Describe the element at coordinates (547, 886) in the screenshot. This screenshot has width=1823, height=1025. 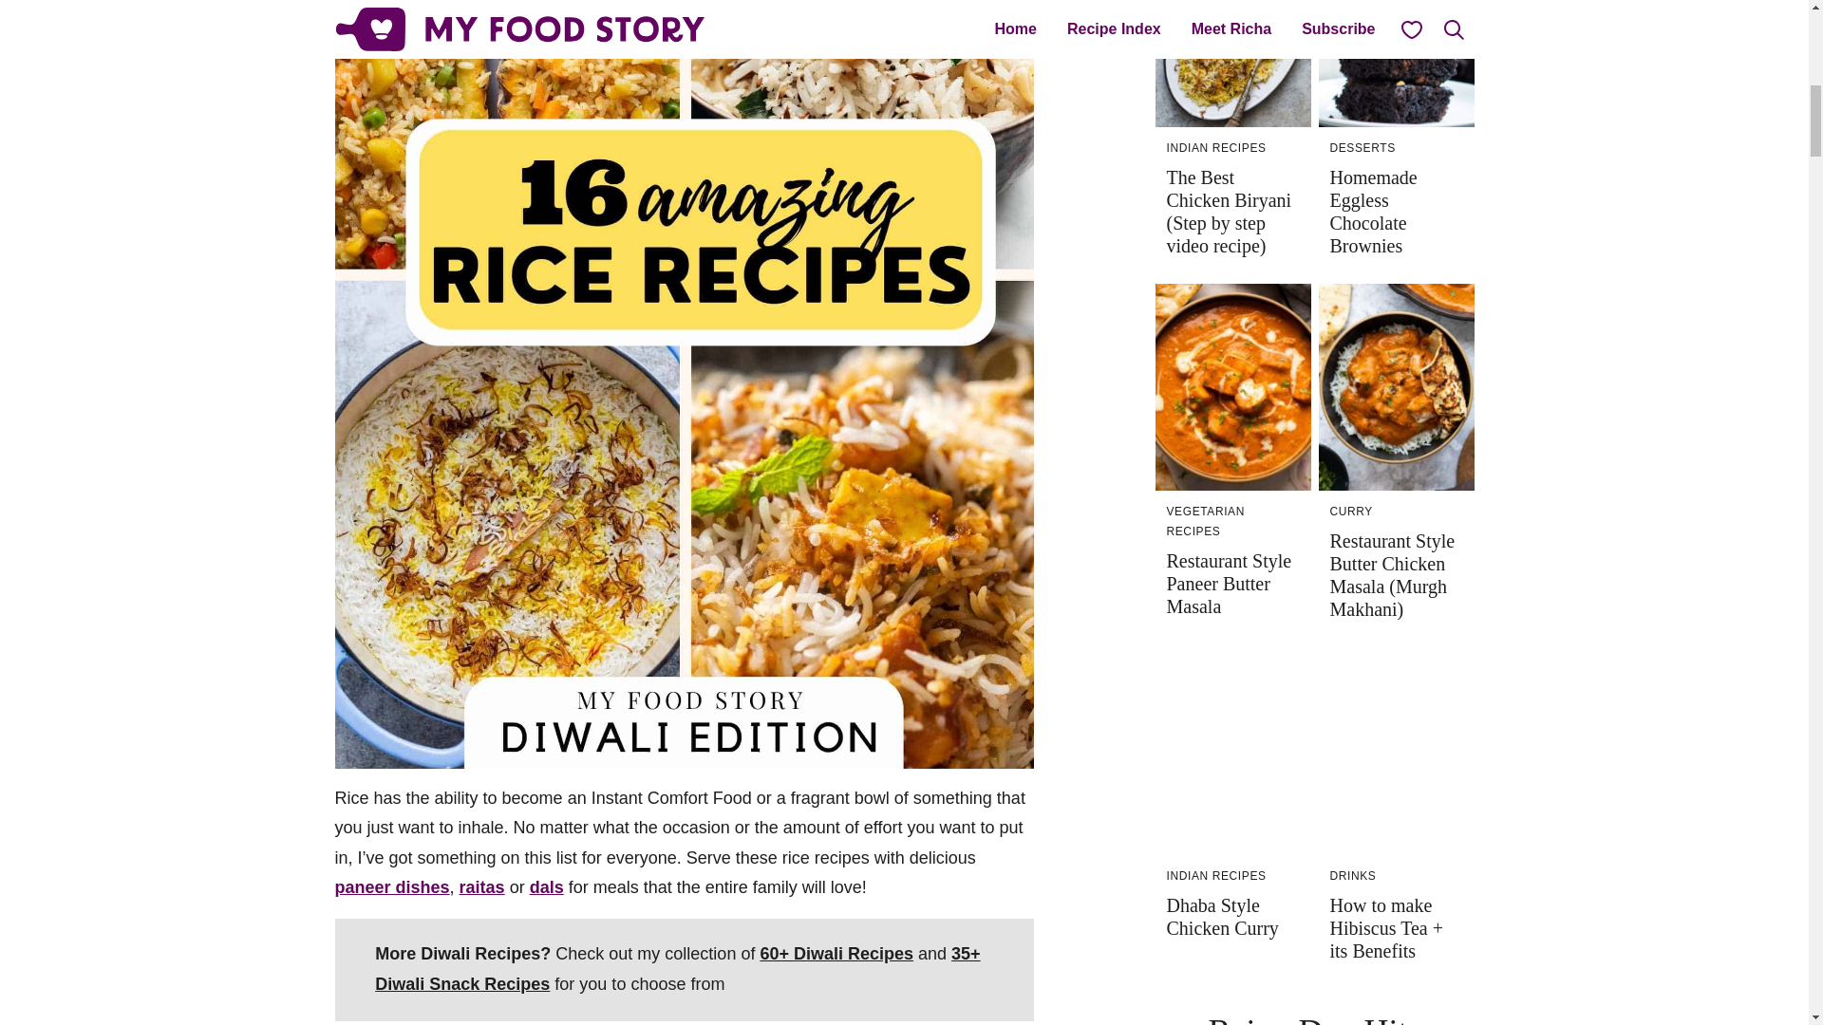
I see `dals` at that location.